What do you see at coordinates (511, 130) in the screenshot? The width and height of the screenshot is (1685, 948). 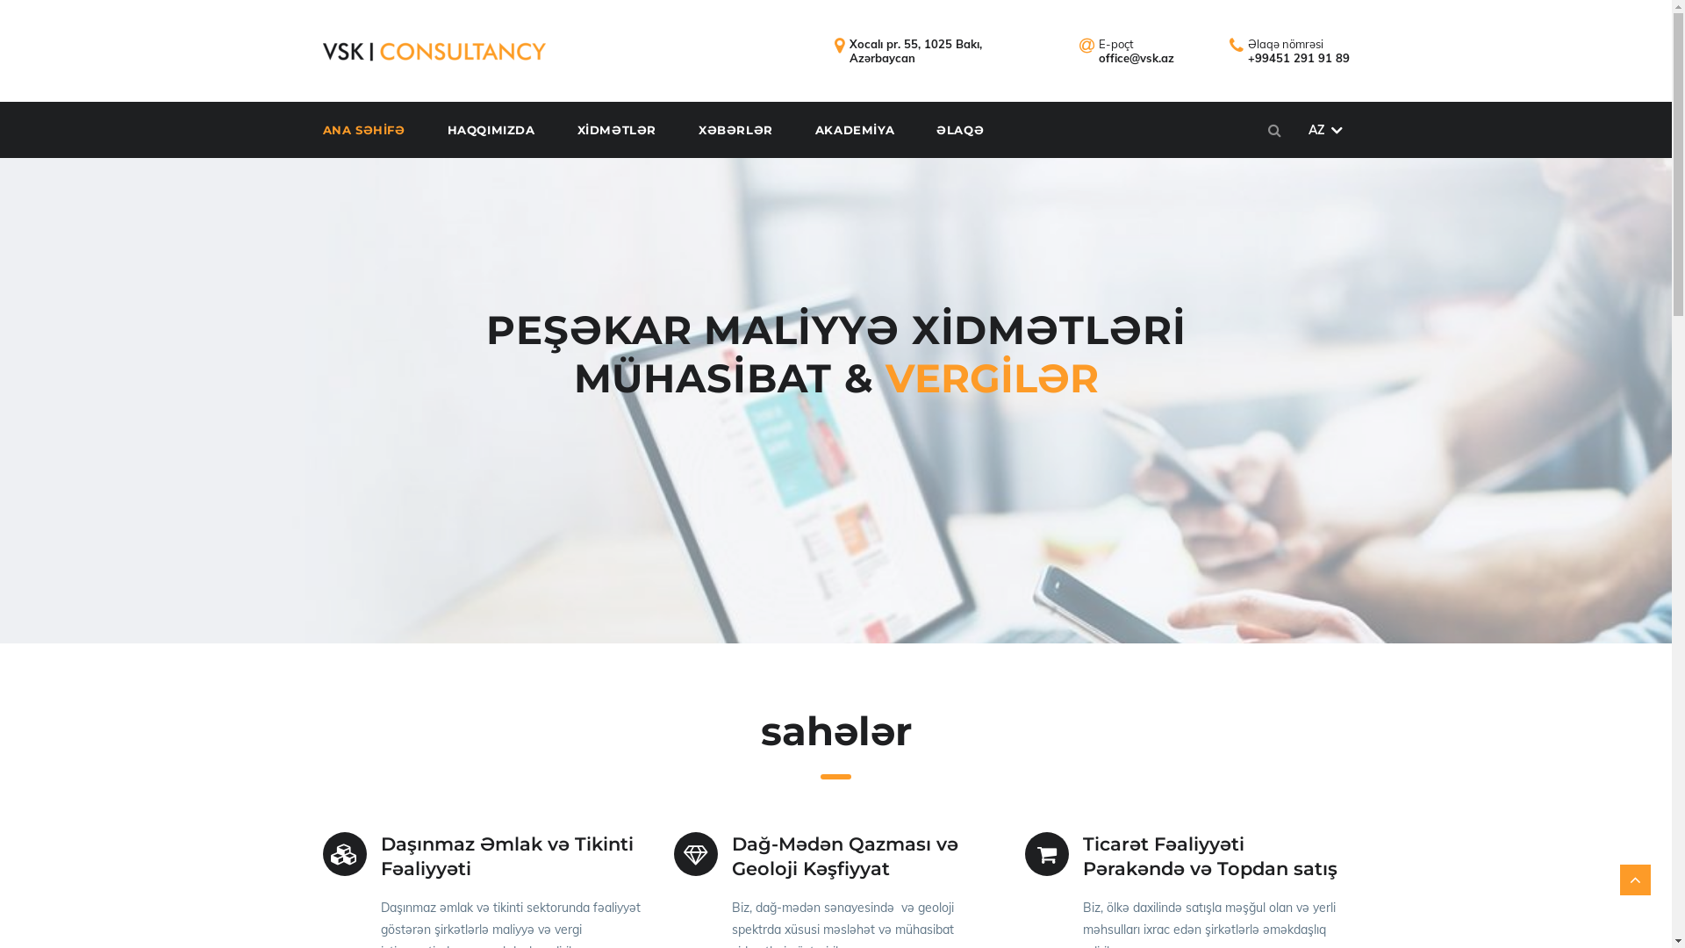 I see `HAQQIMIZDA` at bounding box center [511, 130].